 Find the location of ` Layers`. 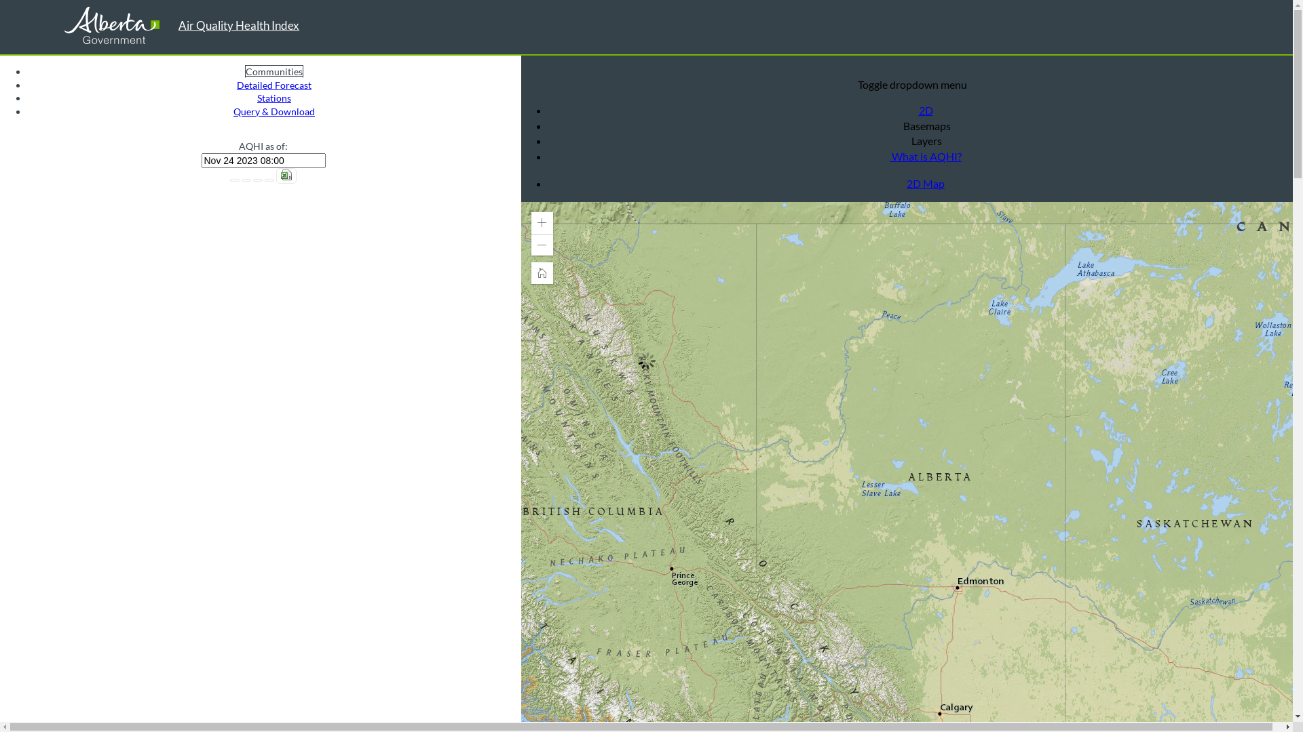

 Layers is located at coordinates (926, 141).